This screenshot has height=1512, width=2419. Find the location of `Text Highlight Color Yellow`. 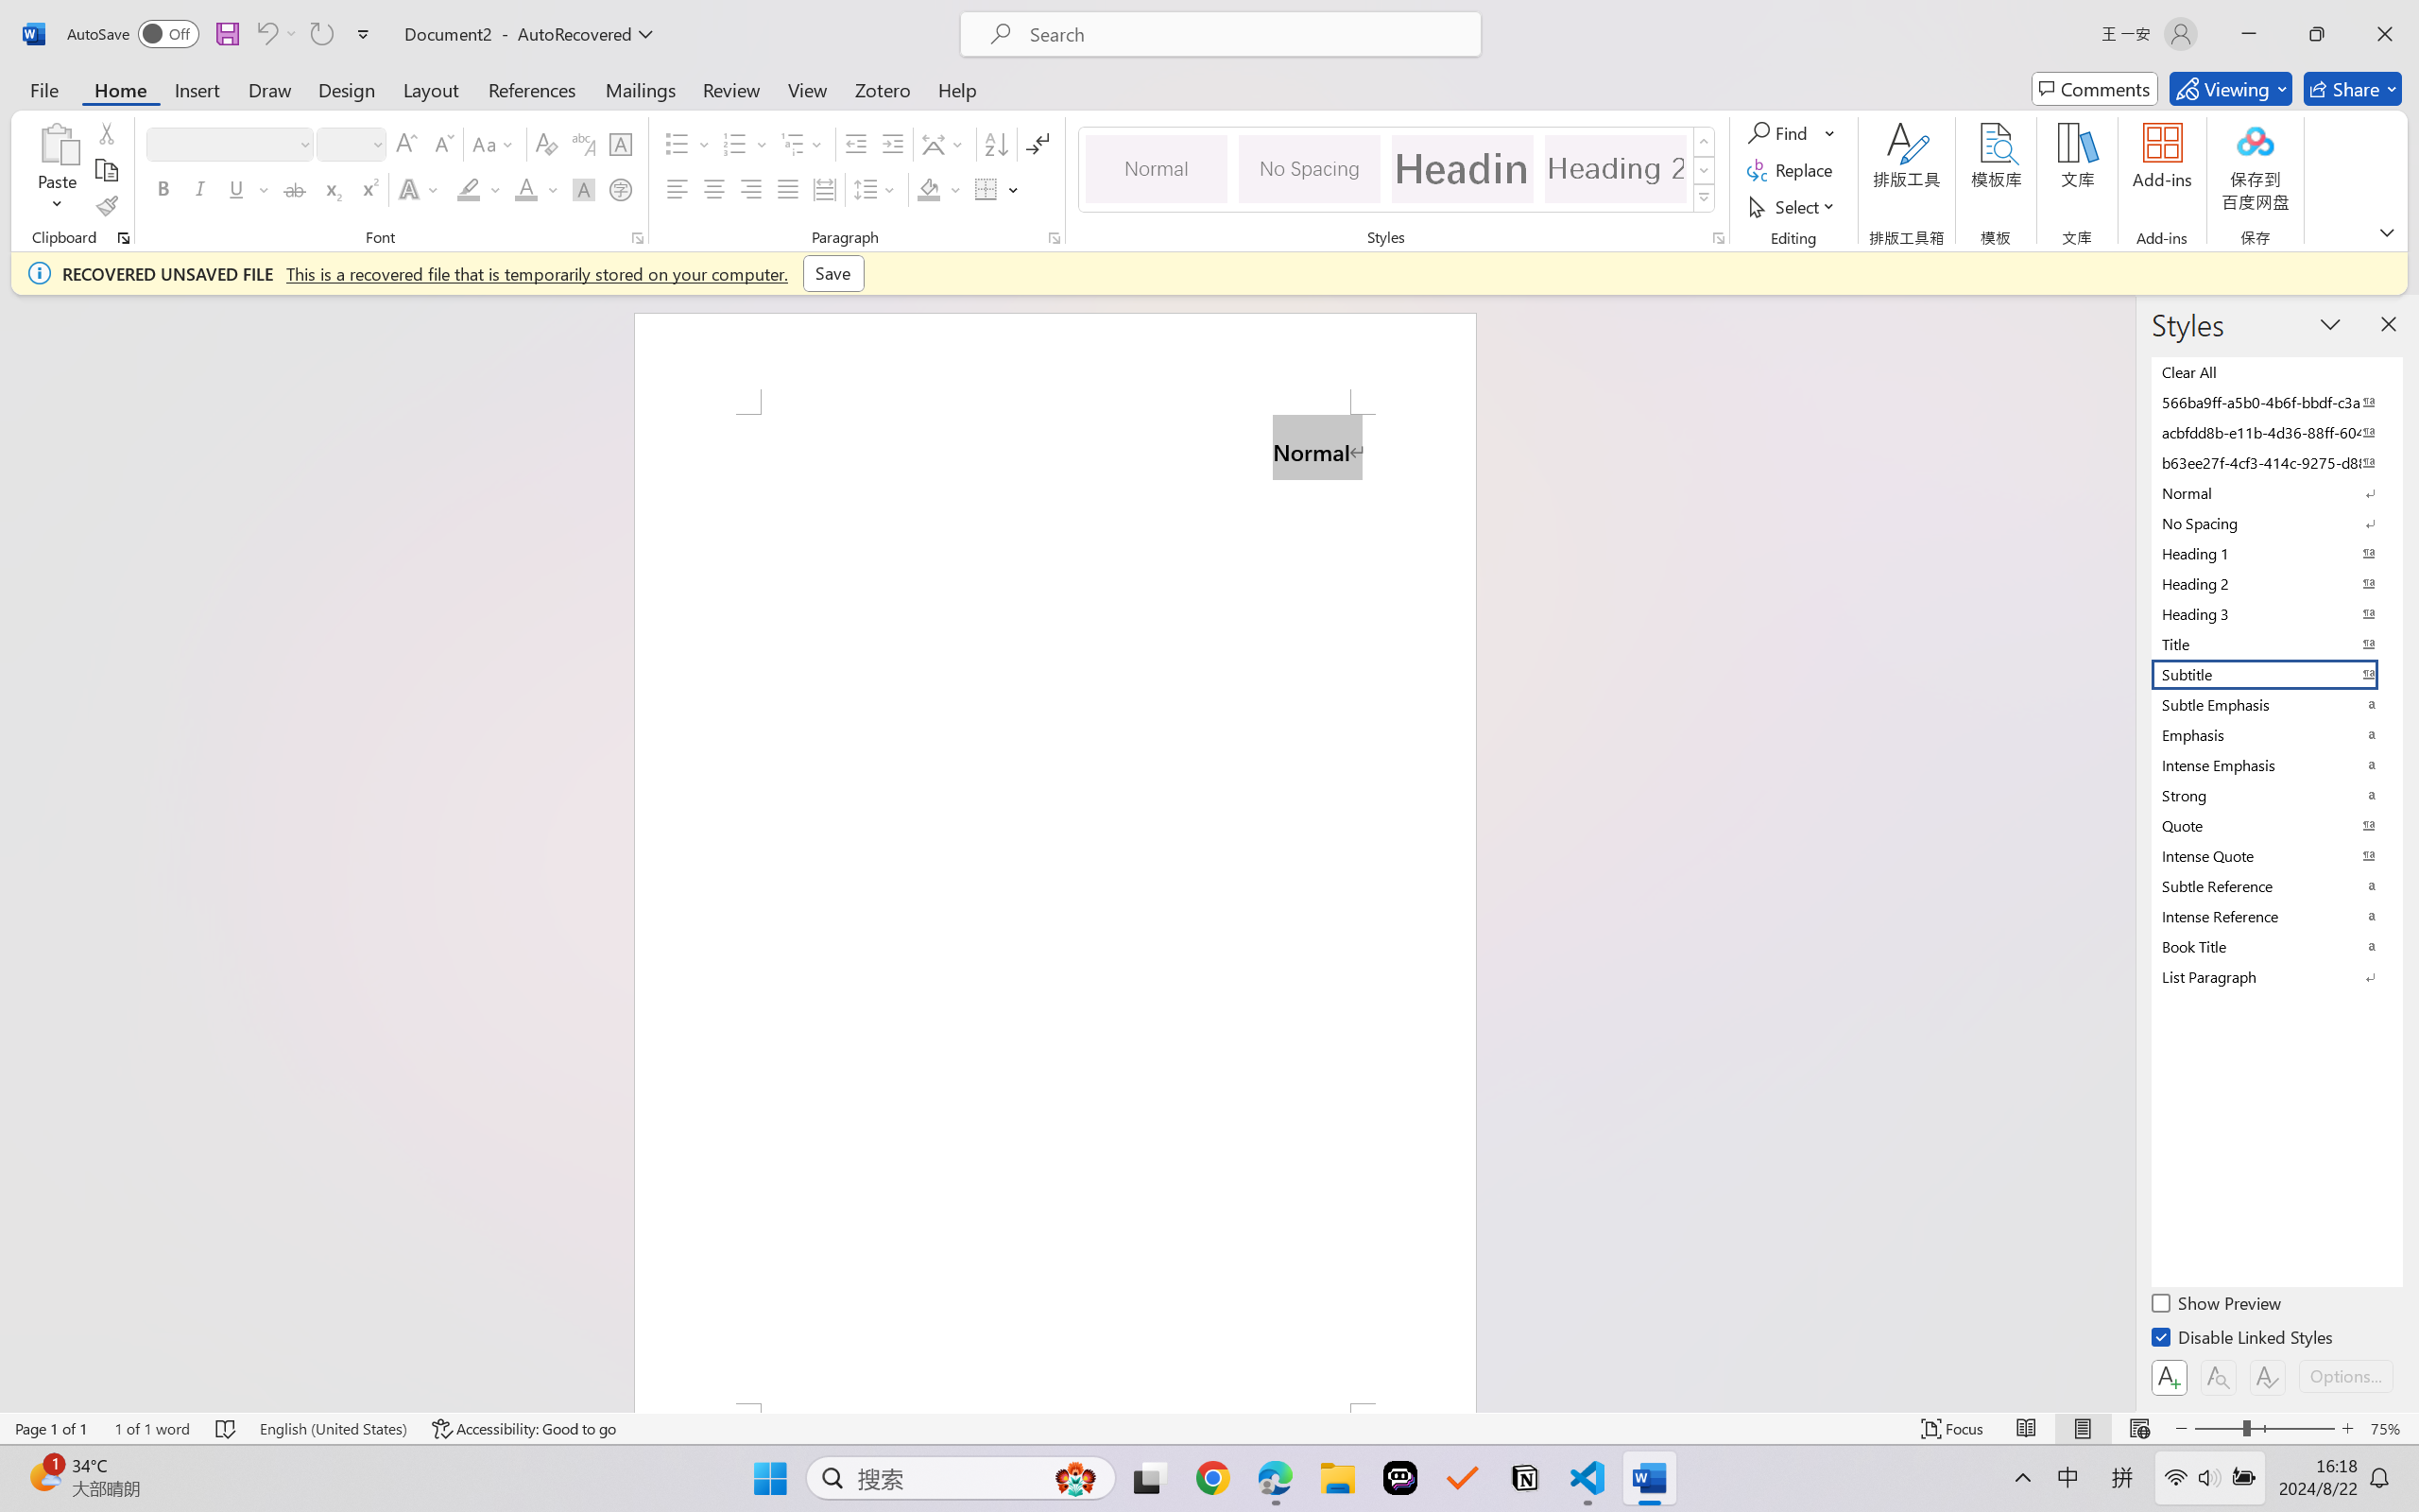

Text Highlight Color Yellow is located at coordinates (469, 189).